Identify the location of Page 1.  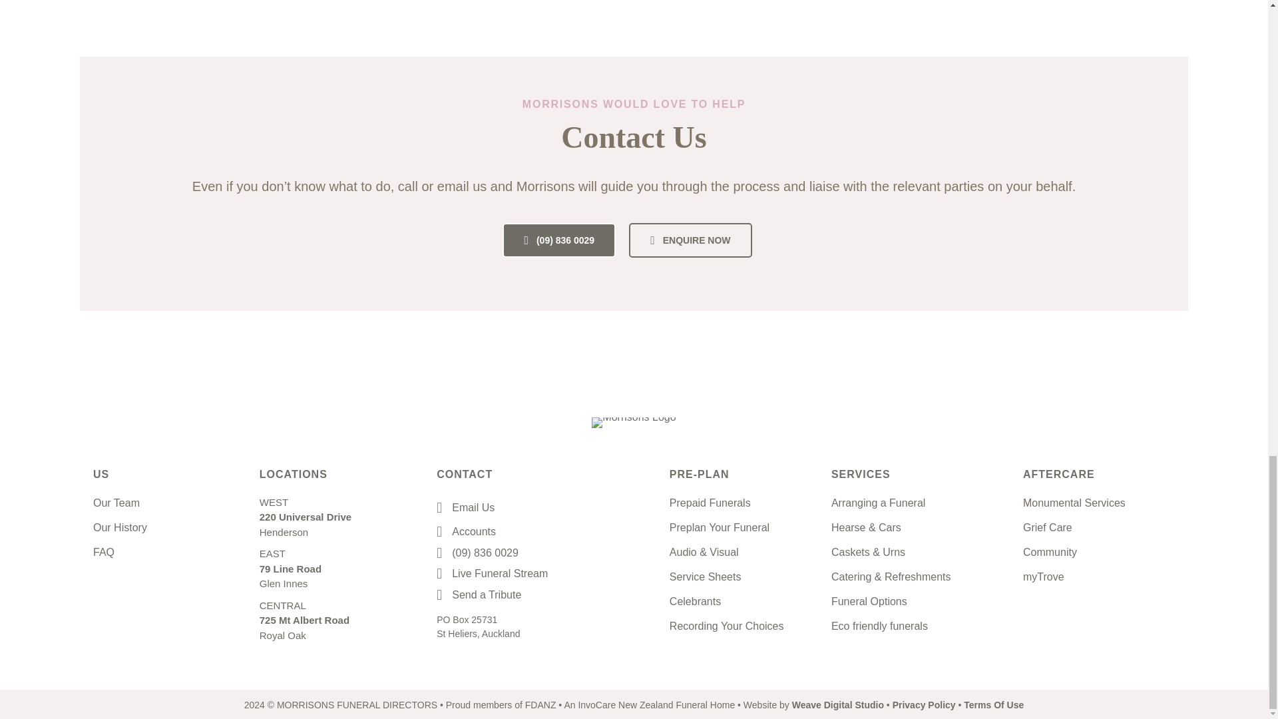
(485, 553).